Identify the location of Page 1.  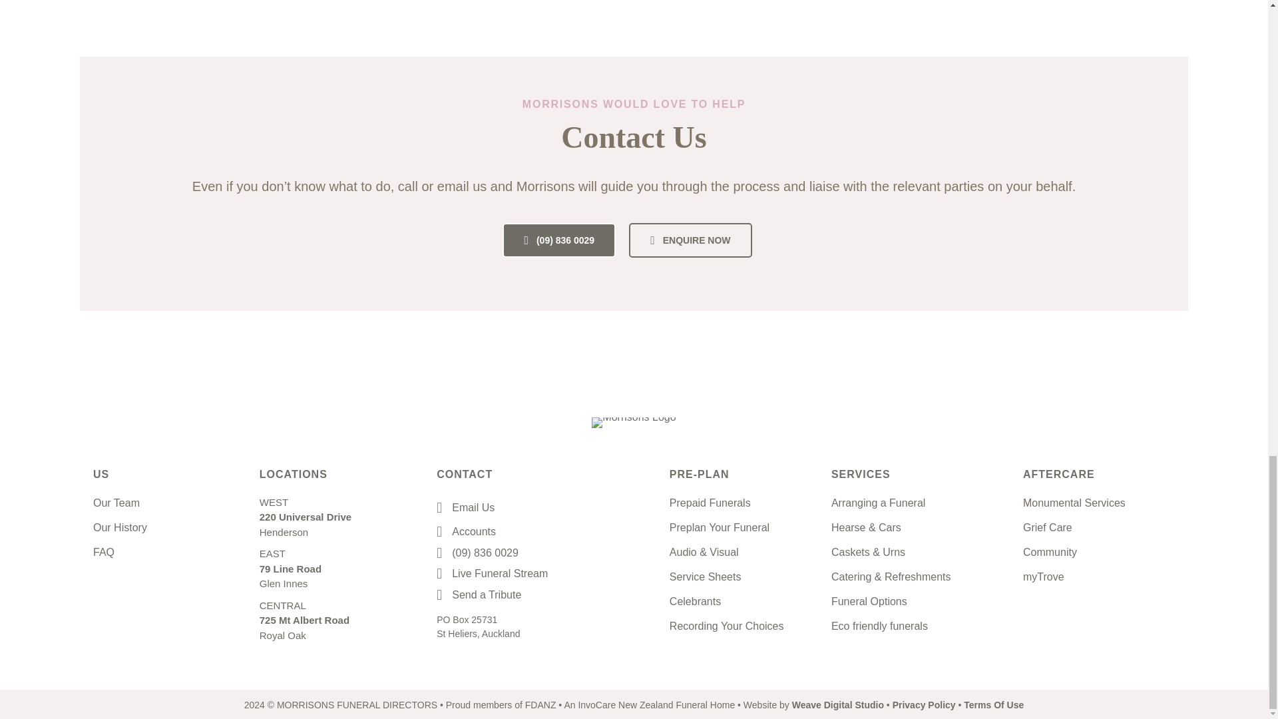
(485, 553).